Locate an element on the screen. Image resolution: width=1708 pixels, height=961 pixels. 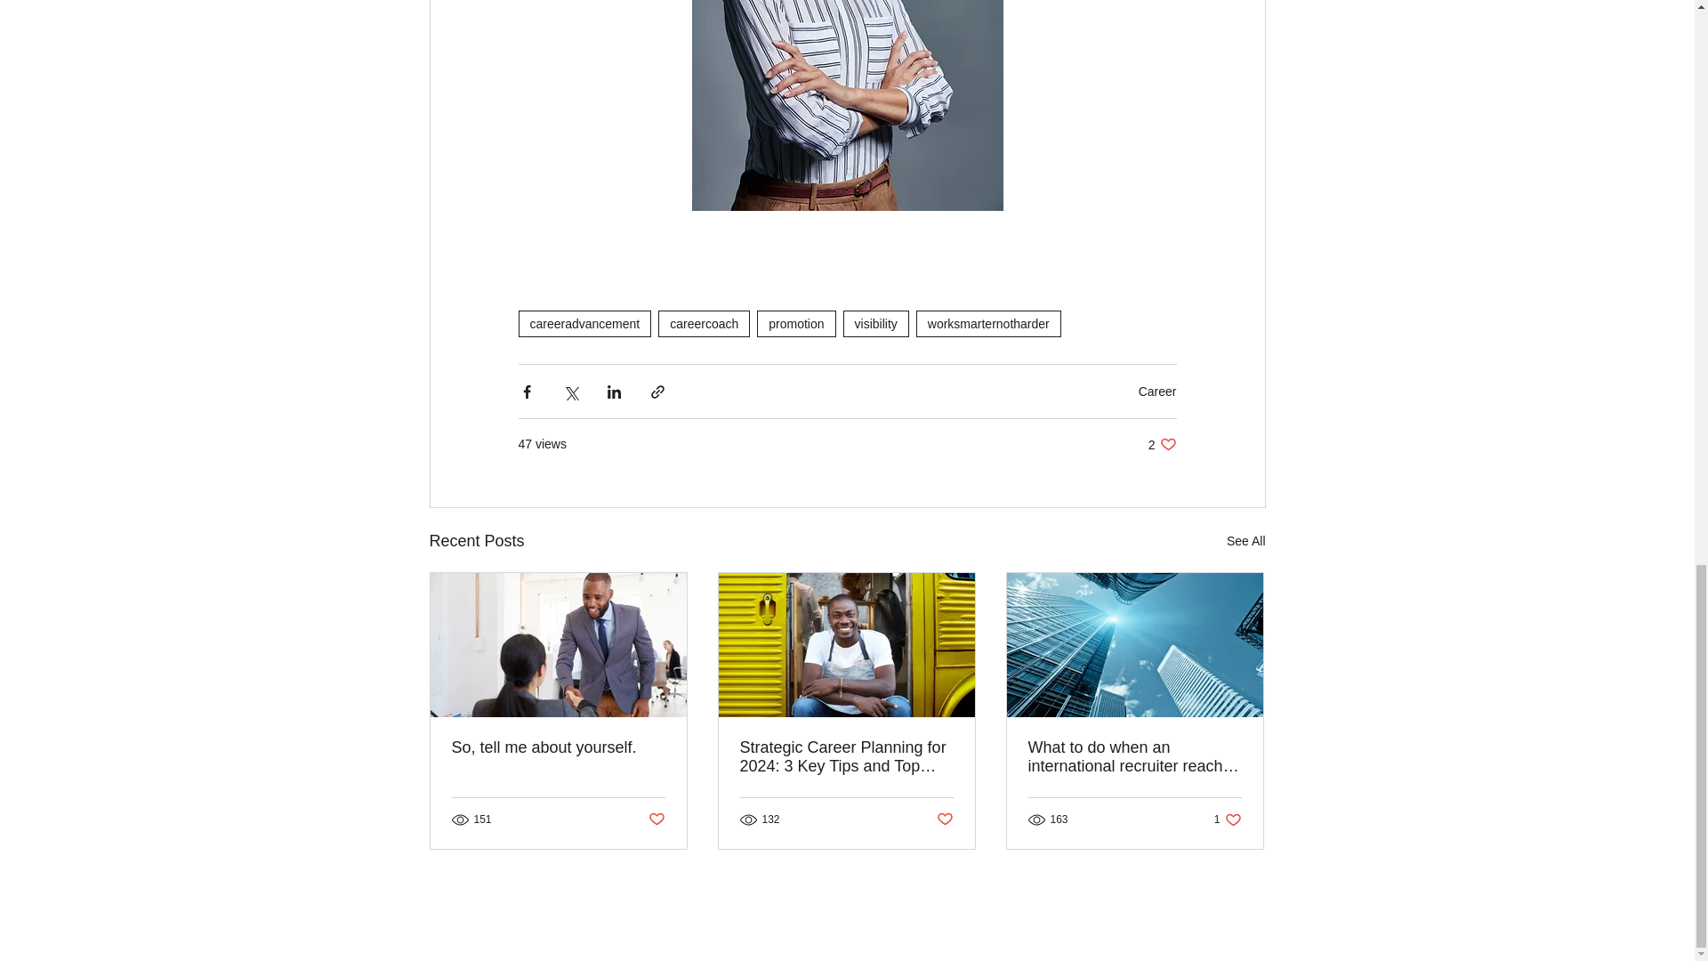
Post not marked as liked is located at coordinates (584, 324).